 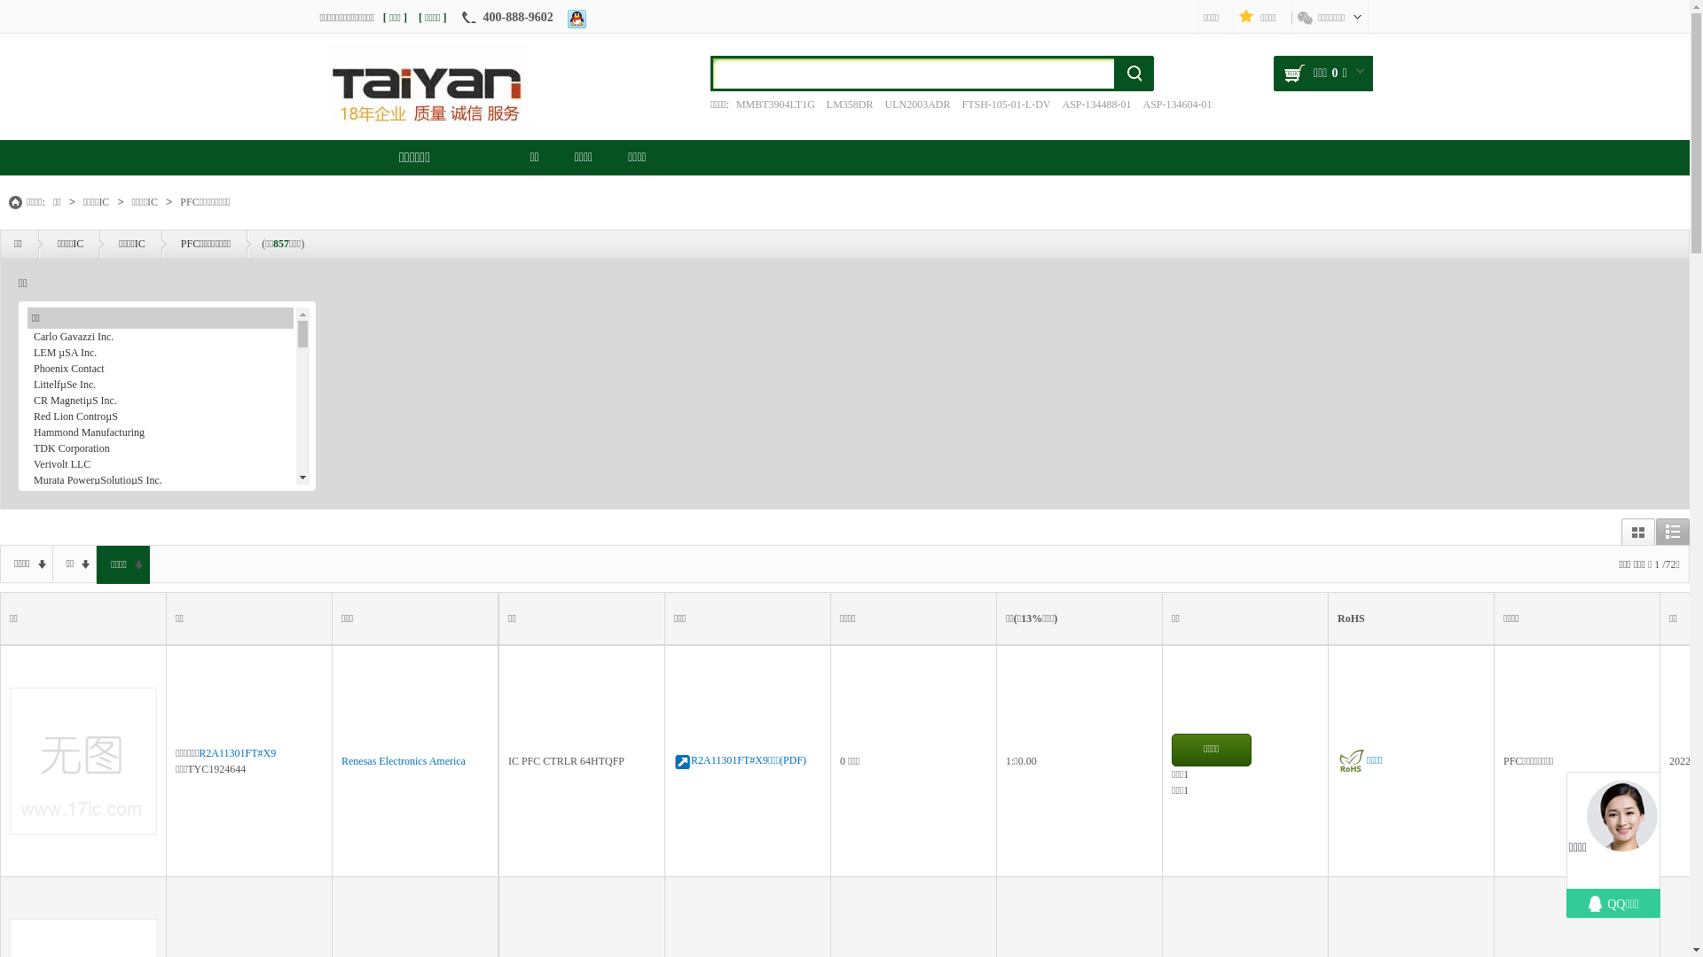 What do you see at coordinates (1006, 105) in the screenshot?
I see `FTSH-105-01-L-DV` at bounding box center [1006, 105].